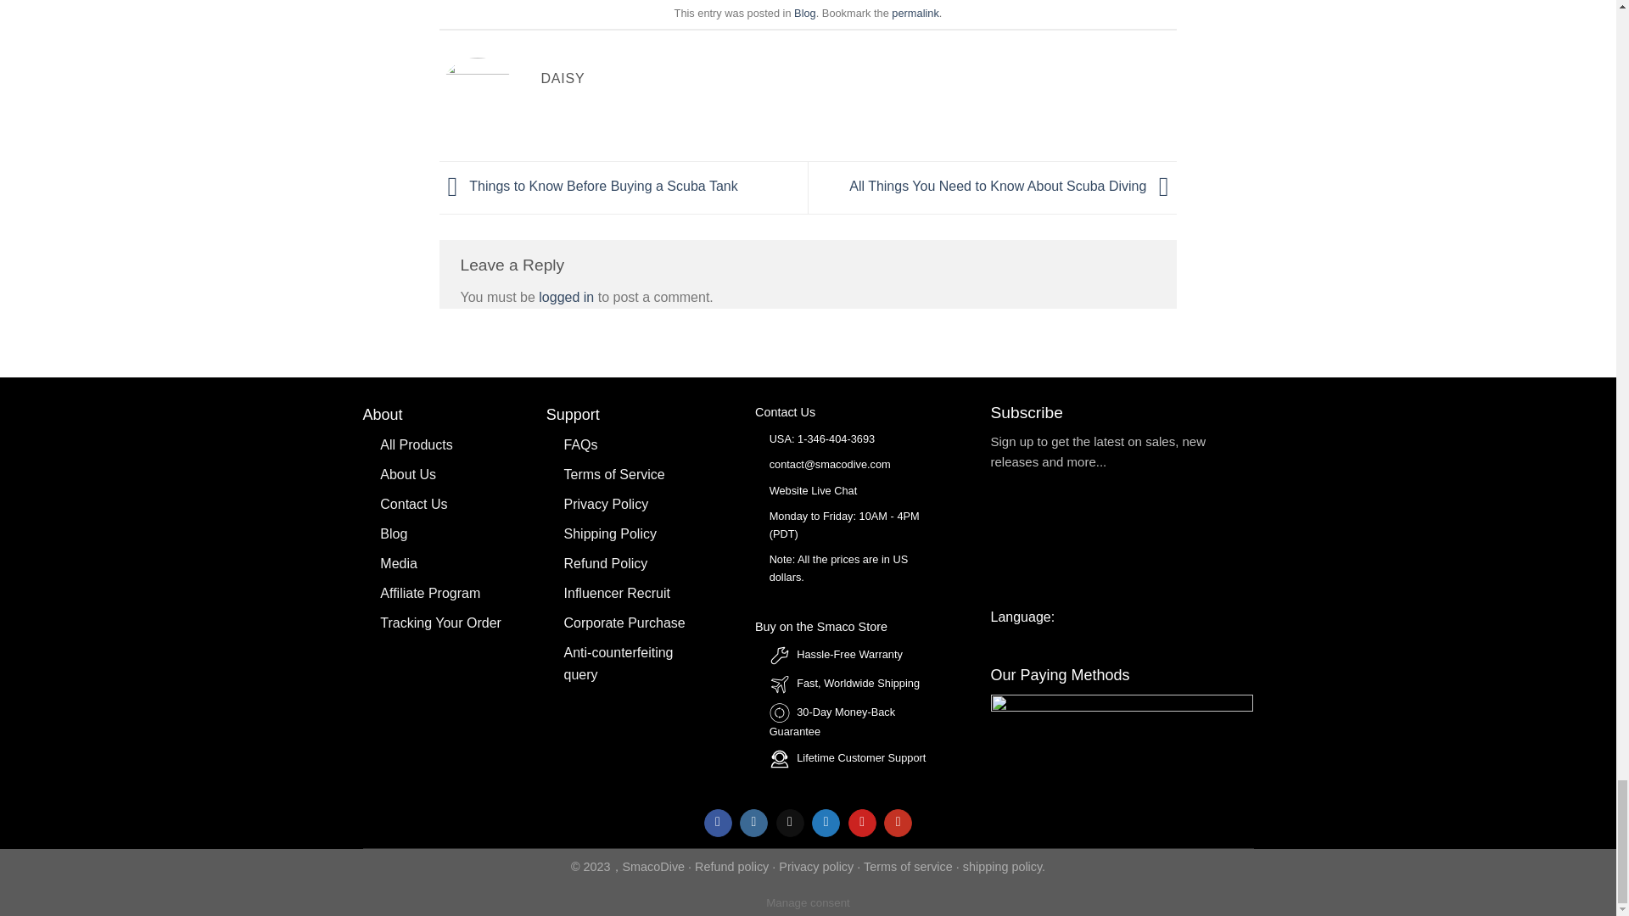  What do you see at coordinates (915, 12) in the screenshot?
I see `Permalink to Tips to Avoid Seasickness While Scuba Diving` at bounding box center [915, 12].